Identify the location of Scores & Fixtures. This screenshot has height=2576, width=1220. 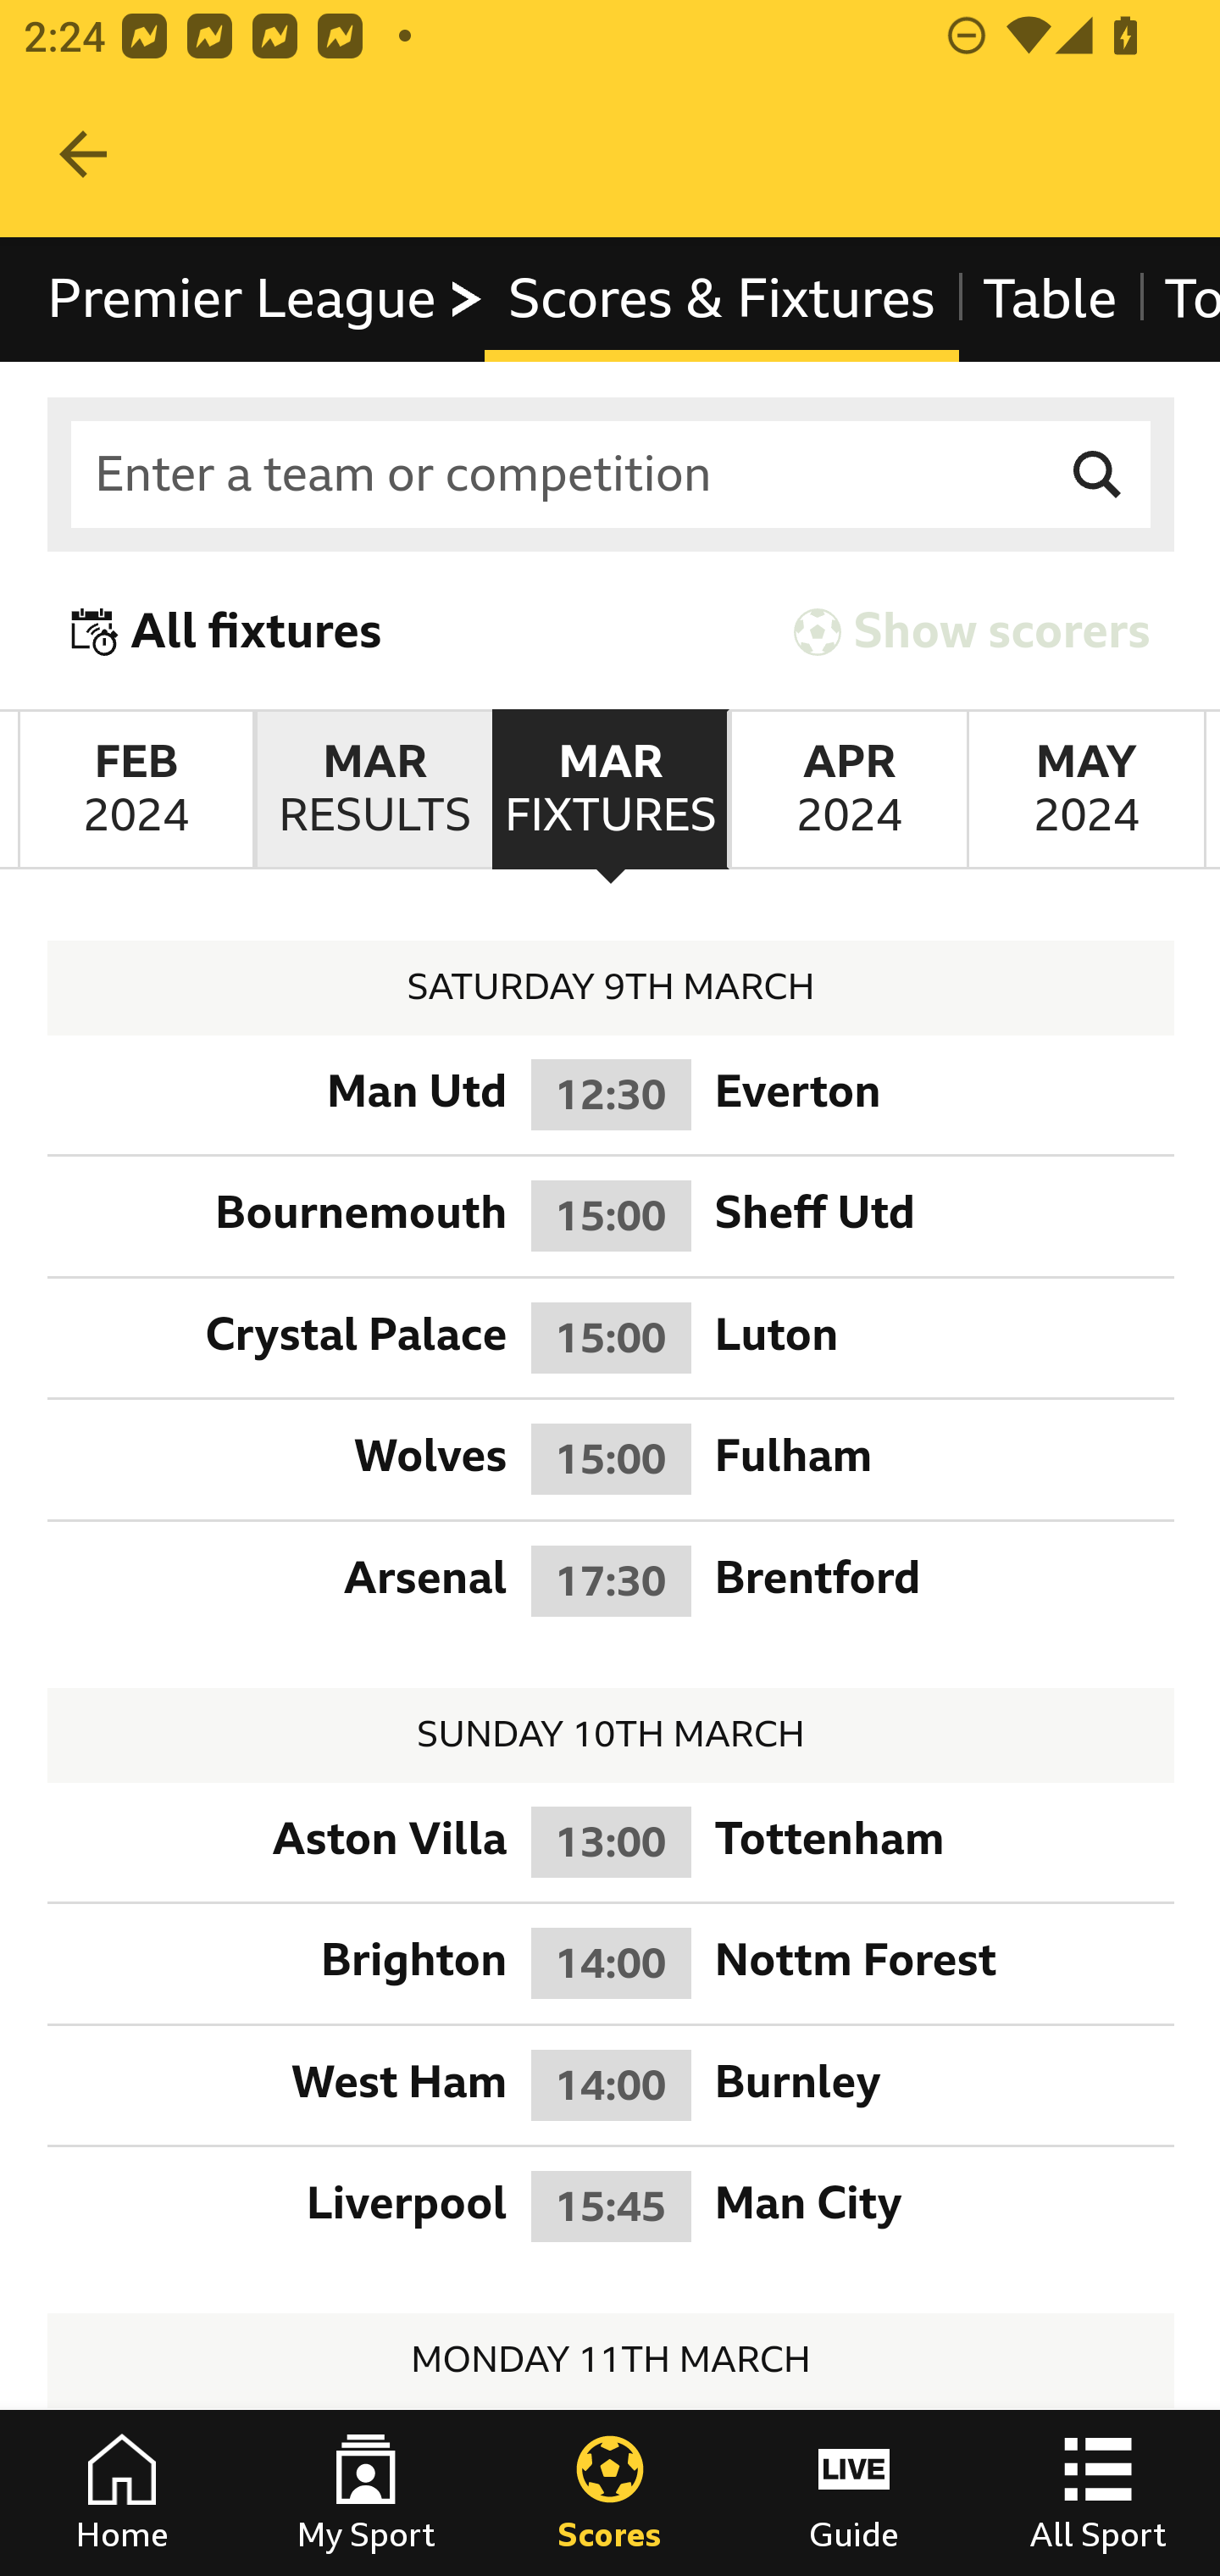
(722, 298).